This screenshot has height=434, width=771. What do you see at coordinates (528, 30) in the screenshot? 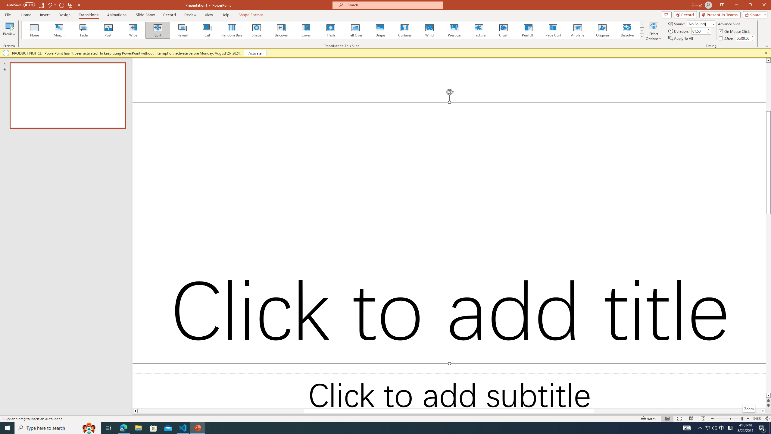
I see `Peel Off` at bounding box center [528, 30].